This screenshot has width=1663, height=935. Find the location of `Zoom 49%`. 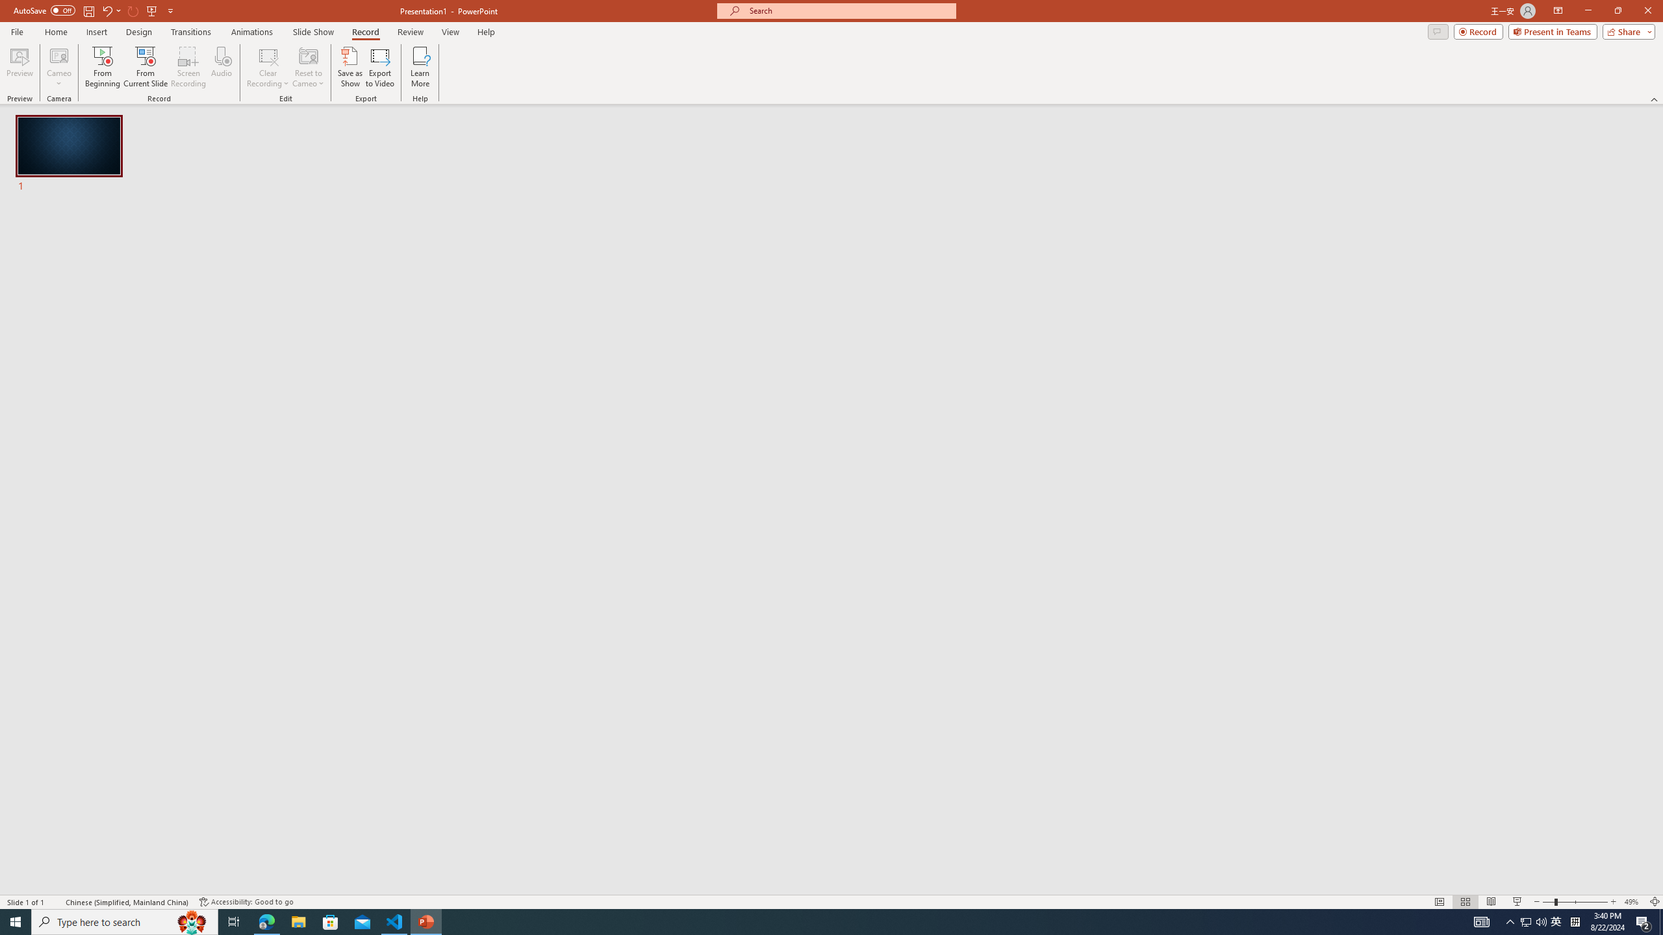

Zoom 49% is located at coordinates (1633, 902).